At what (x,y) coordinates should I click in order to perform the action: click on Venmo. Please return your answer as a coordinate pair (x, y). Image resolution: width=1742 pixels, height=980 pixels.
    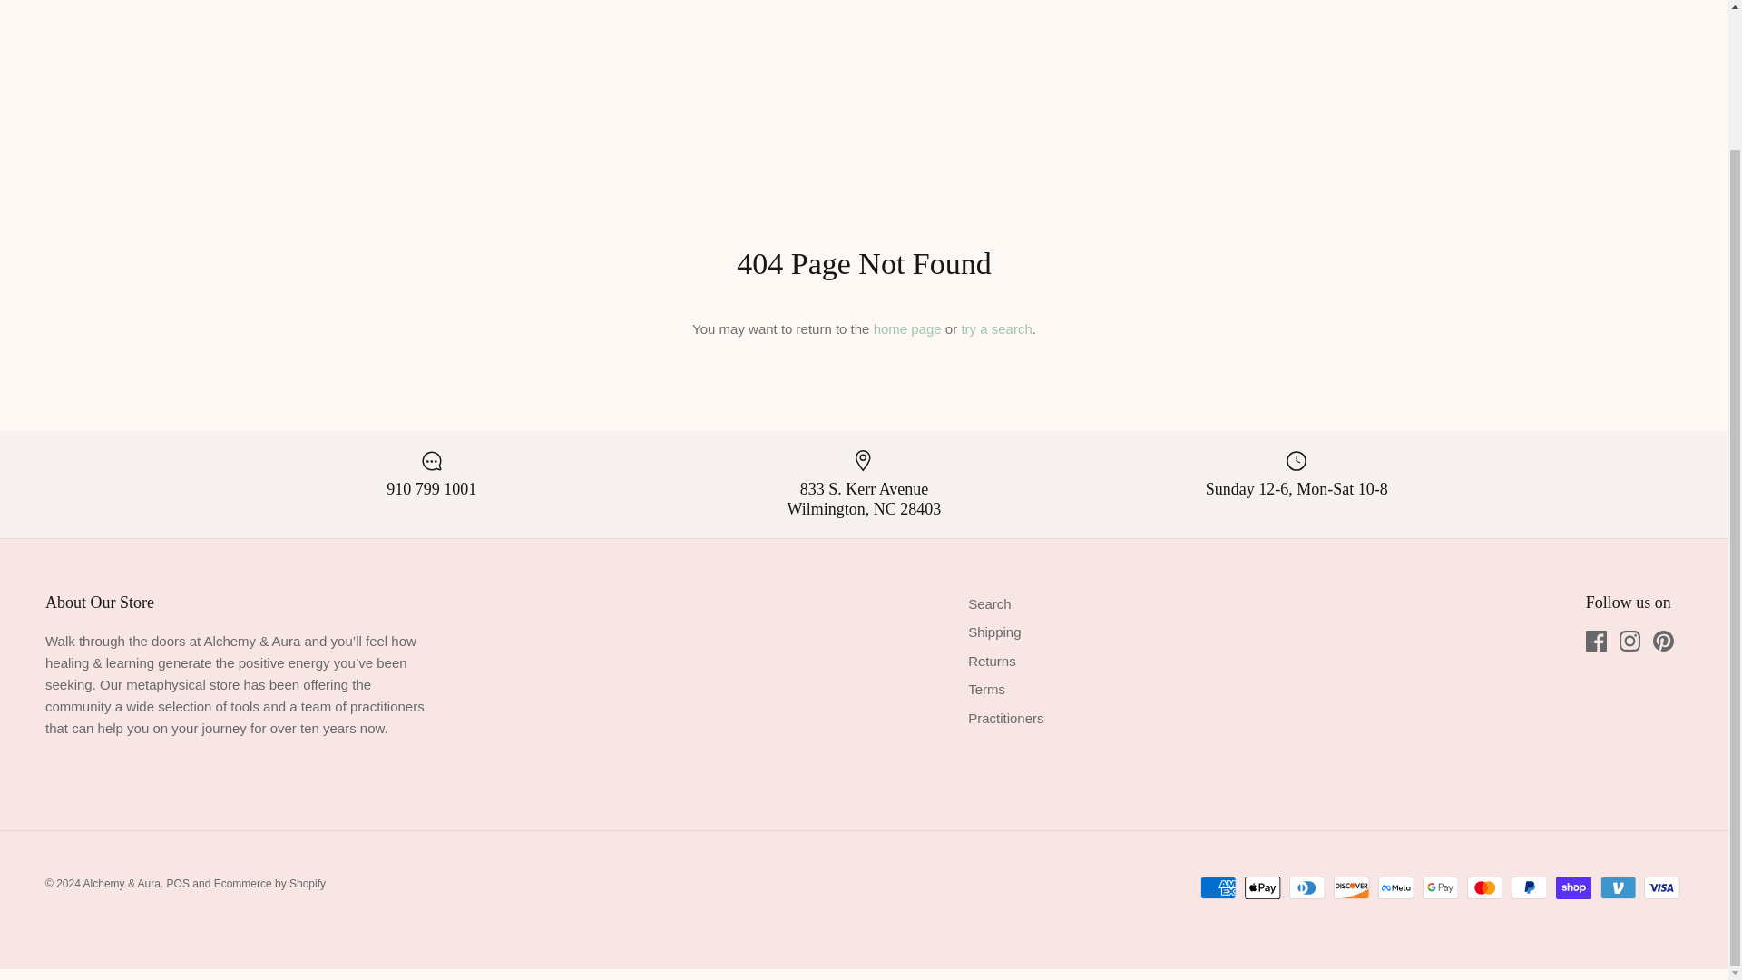
    Looking at the image, I should click on (1618, 887).